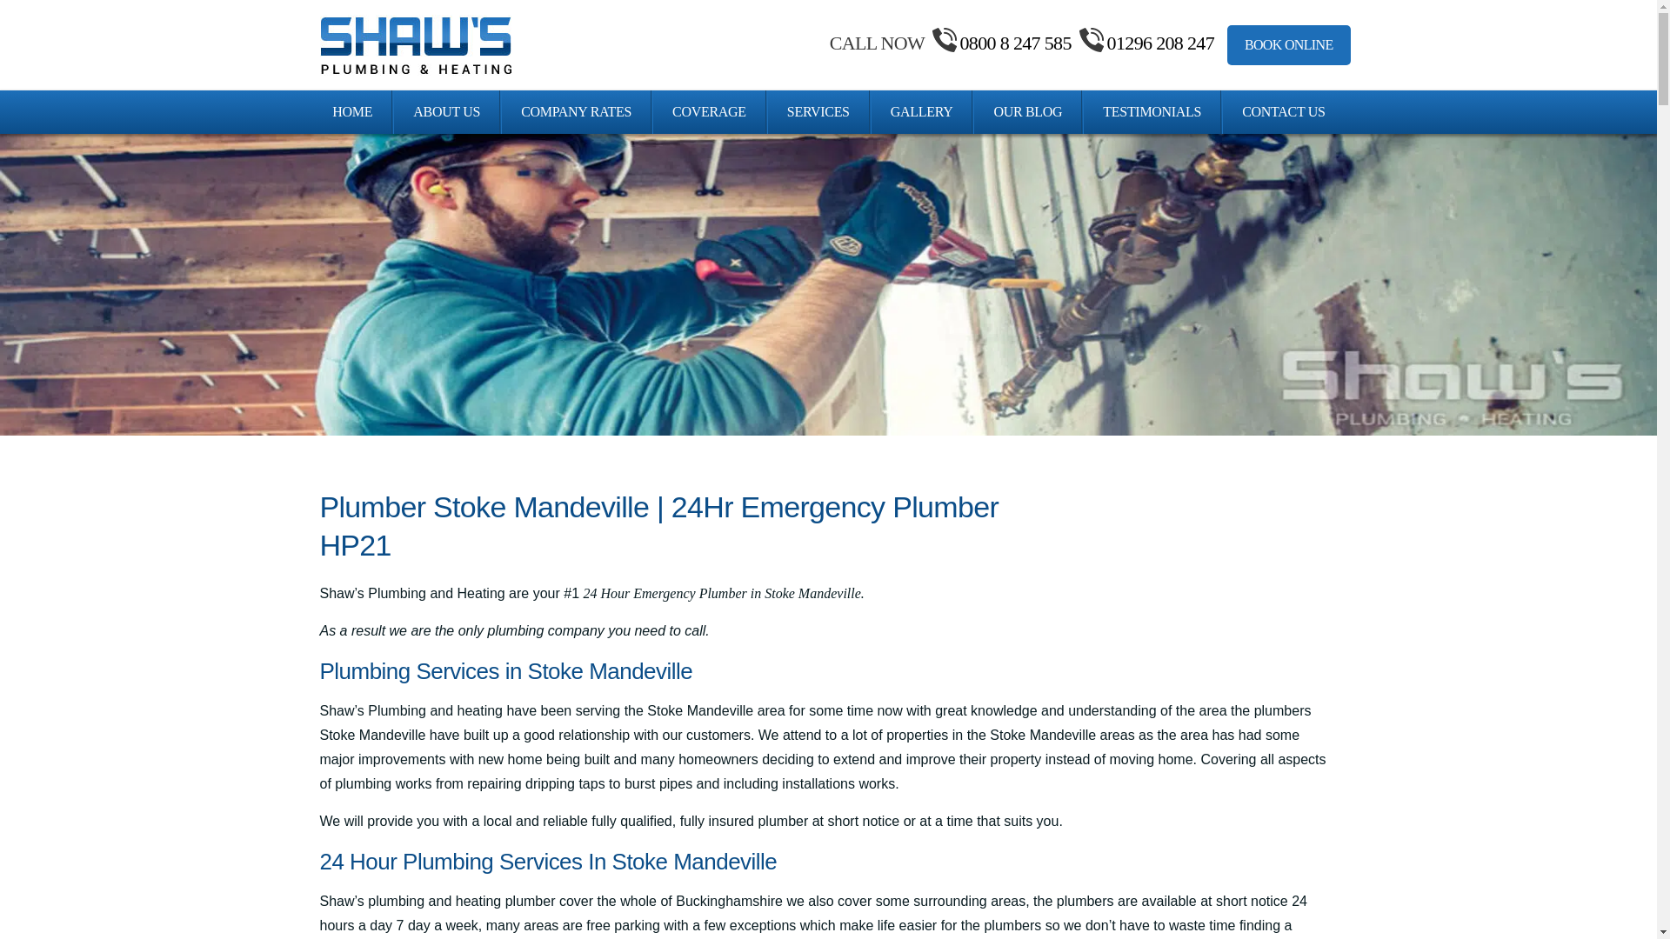  I want to click on COMPANY RATES, so click(576, 111).